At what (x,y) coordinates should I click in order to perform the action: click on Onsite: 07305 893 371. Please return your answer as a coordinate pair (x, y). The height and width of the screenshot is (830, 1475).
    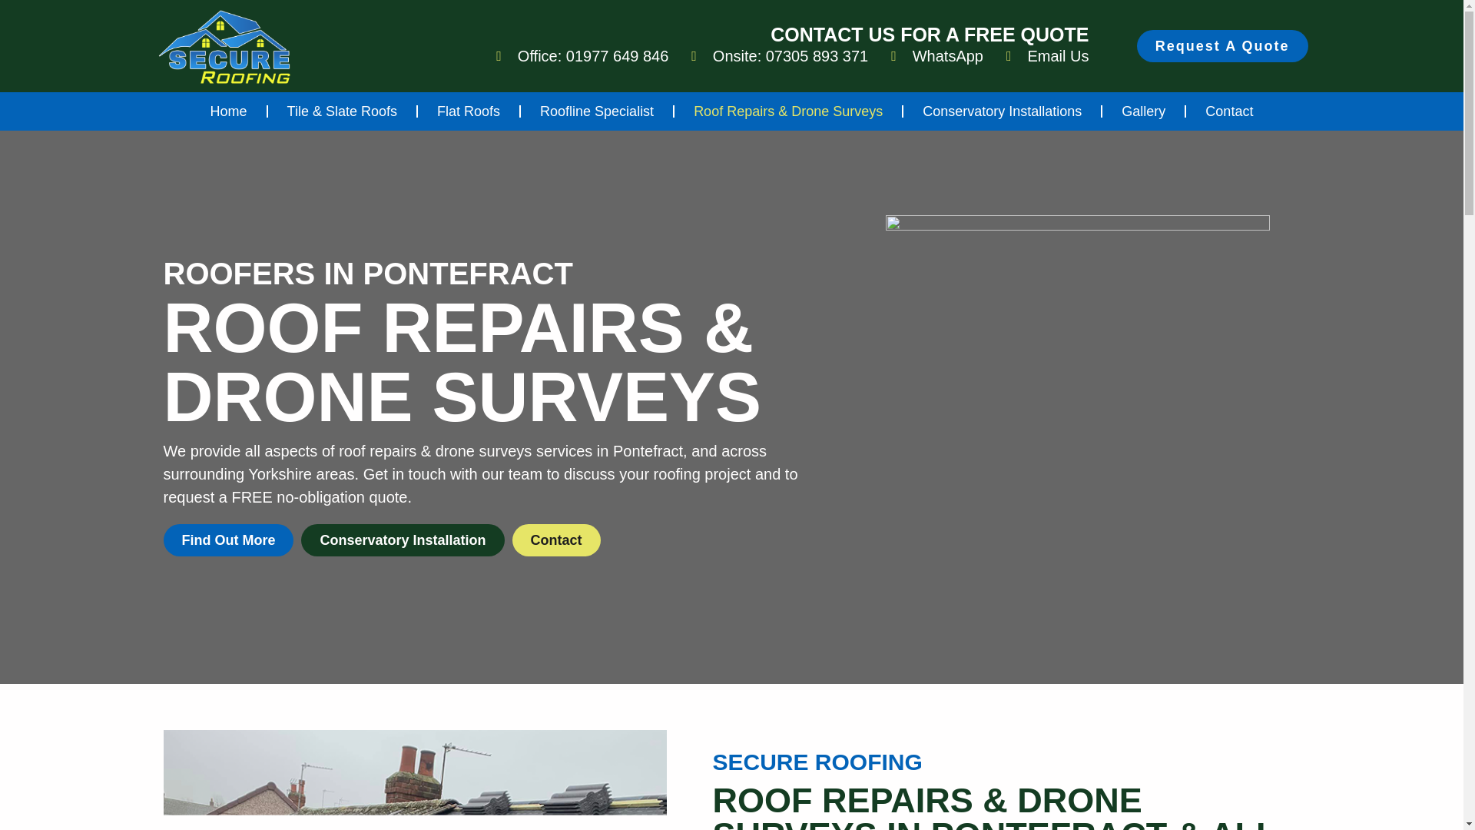
    Looking at the image, I should click on (780, 55).